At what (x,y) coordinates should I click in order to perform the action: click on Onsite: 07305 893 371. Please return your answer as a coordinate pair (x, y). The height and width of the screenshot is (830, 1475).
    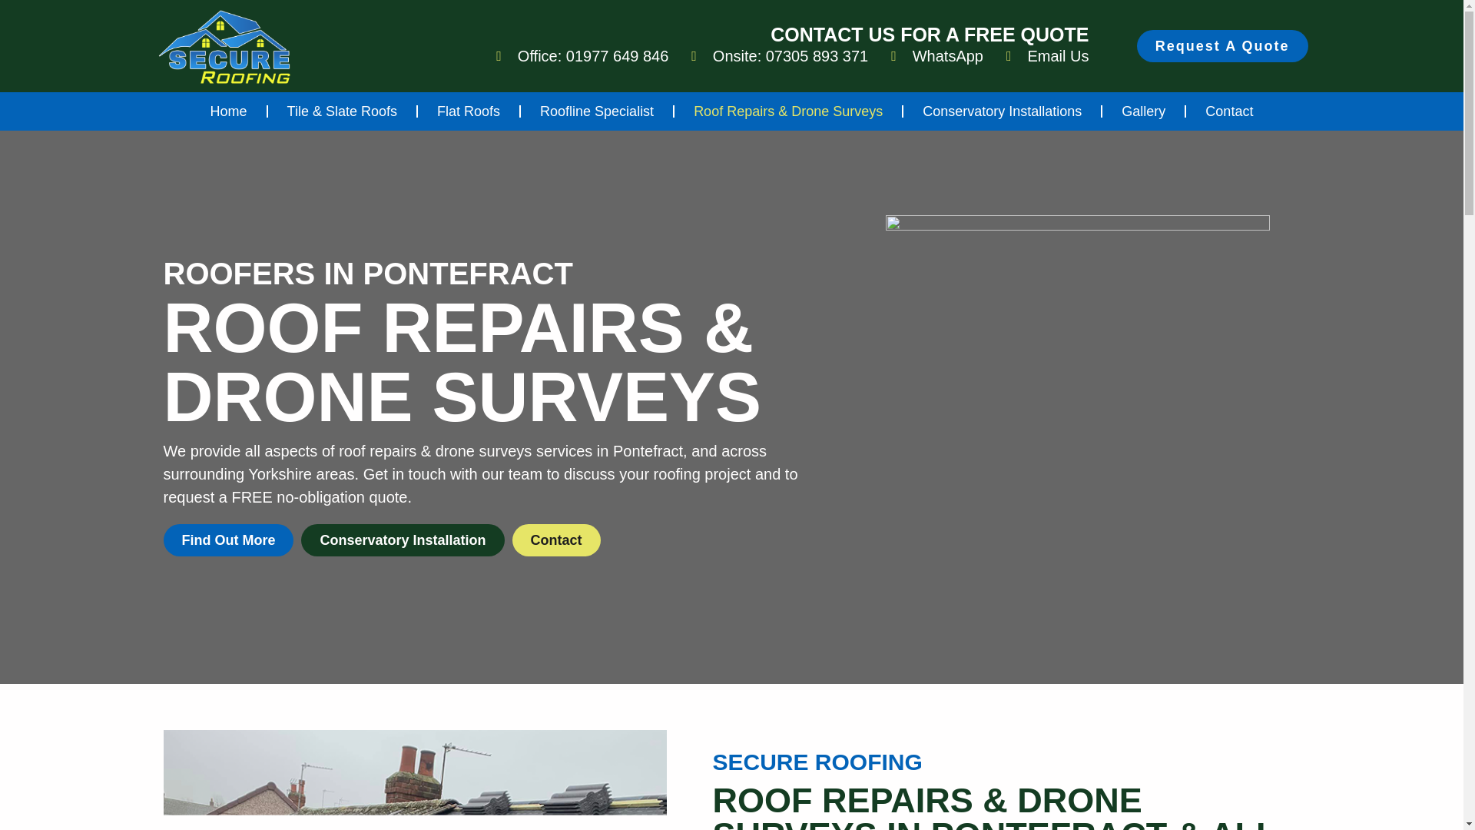
    Looking at the image, I should click on (780, 55).